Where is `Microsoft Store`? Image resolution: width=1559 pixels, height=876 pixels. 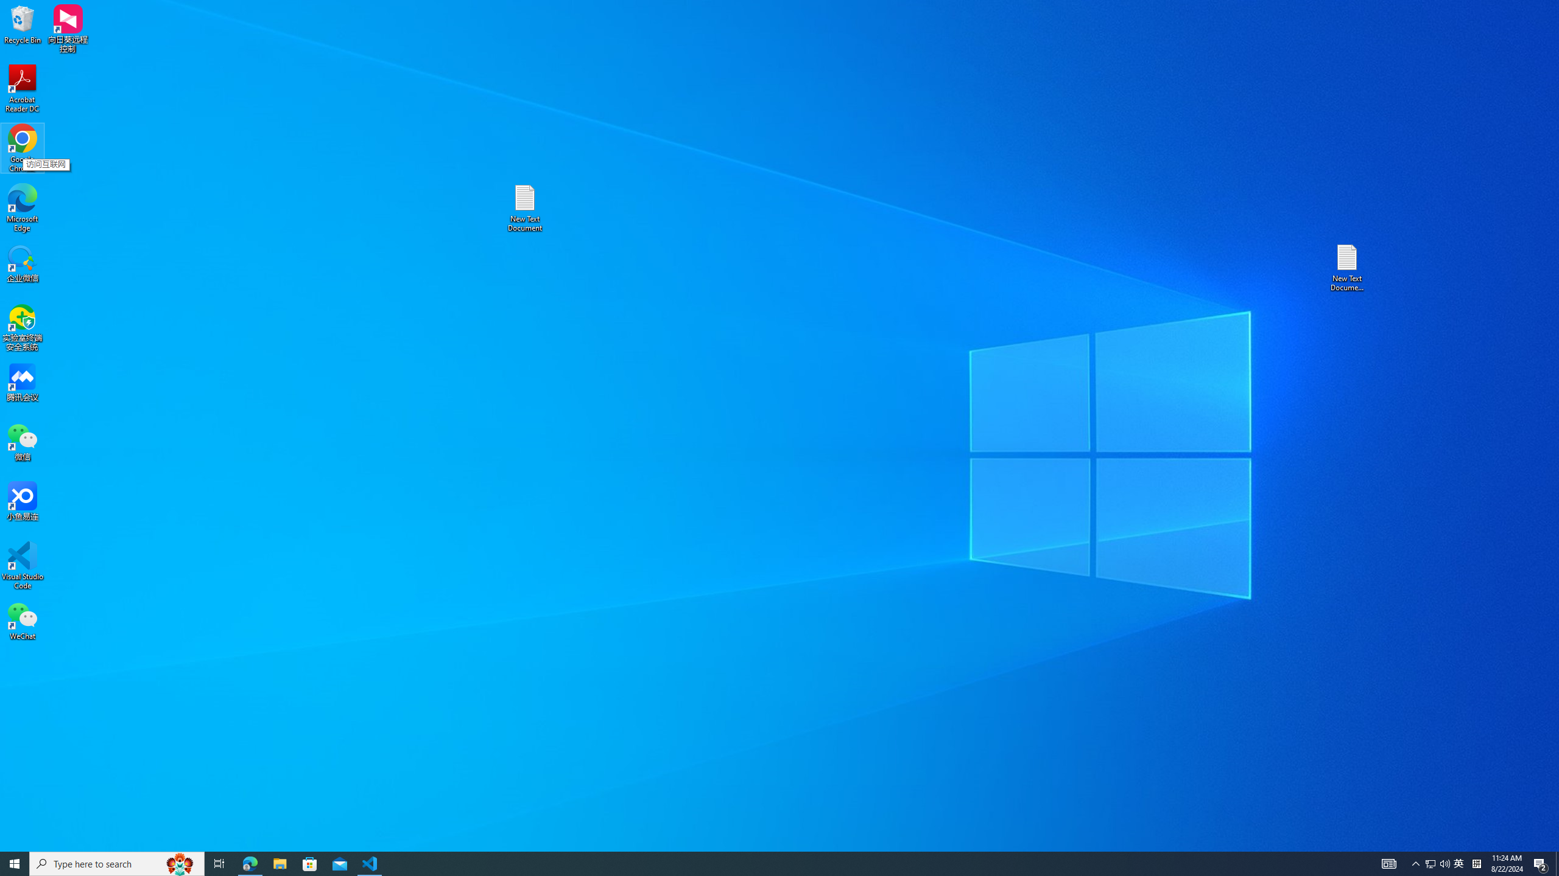
Microsoft Store is located at coordinates (310, 864).